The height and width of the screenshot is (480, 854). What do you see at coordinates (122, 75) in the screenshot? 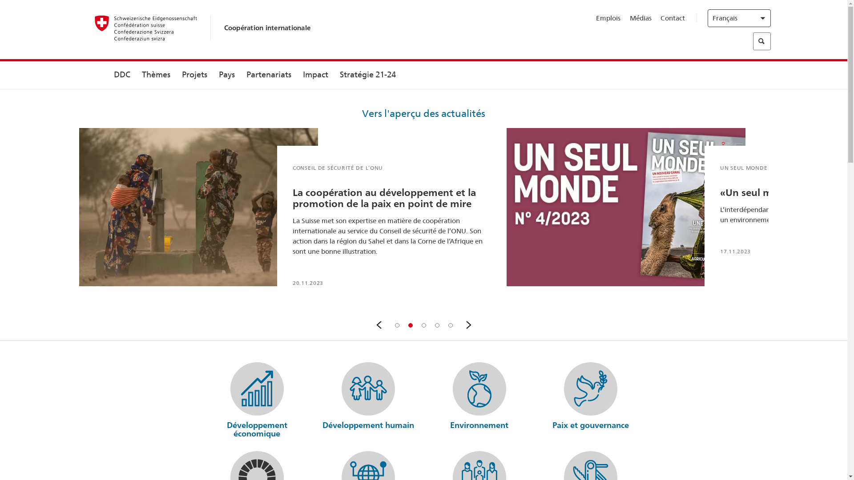
I see `DDC` at bounding box center [122, 75].